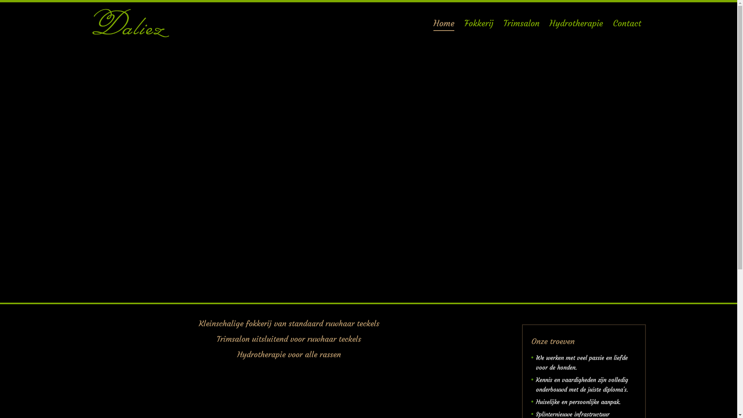 The width and height of the screenshot is (743, 418). Describe the element at coordinates (479, 23) in the screenshot. I see `Fokkerij` at that location.